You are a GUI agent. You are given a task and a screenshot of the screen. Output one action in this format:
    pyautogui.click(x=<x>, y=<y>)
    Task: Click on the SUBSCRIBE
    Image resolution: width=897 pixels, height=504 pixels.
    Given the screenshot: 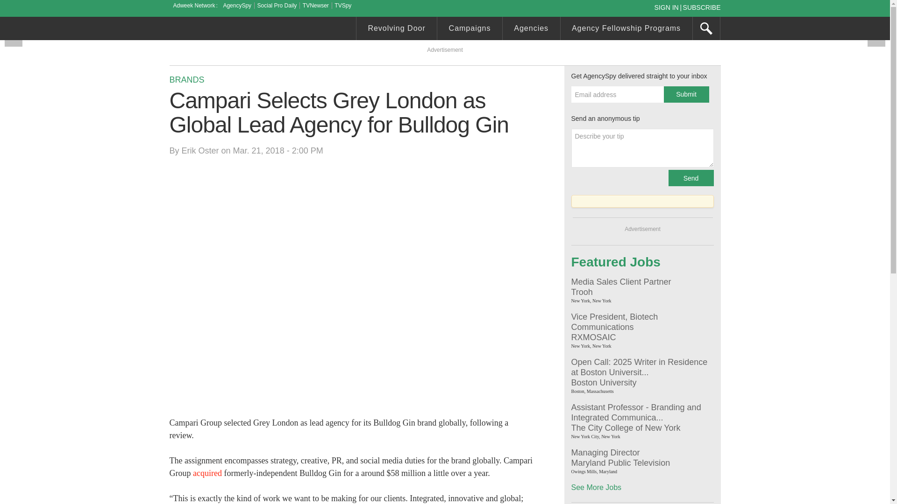 What is the action you would take?
    pyautogui.click(x=702, y=7)
    